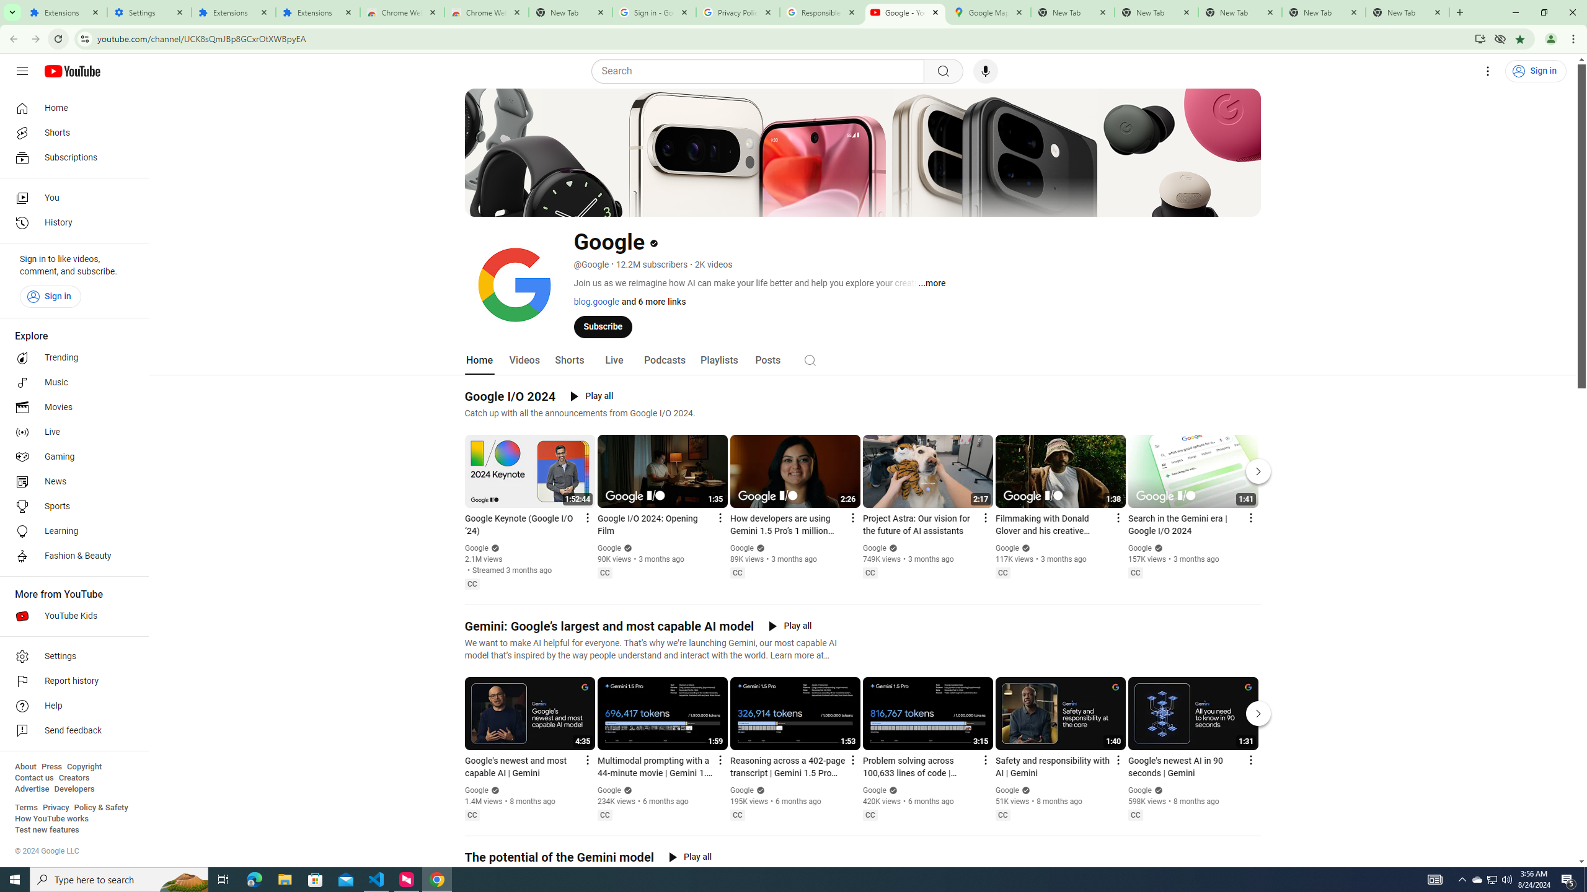 The image size is (1587, 892). Describe the element at coordinates (988, 12) in the screenshot. I see `Google Maps` at that location.